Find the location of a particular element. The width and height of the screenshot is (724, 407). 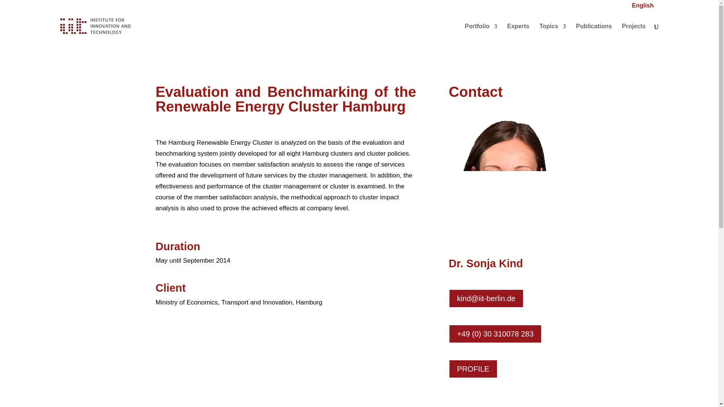

Experts is located at coordinates (518, 32).